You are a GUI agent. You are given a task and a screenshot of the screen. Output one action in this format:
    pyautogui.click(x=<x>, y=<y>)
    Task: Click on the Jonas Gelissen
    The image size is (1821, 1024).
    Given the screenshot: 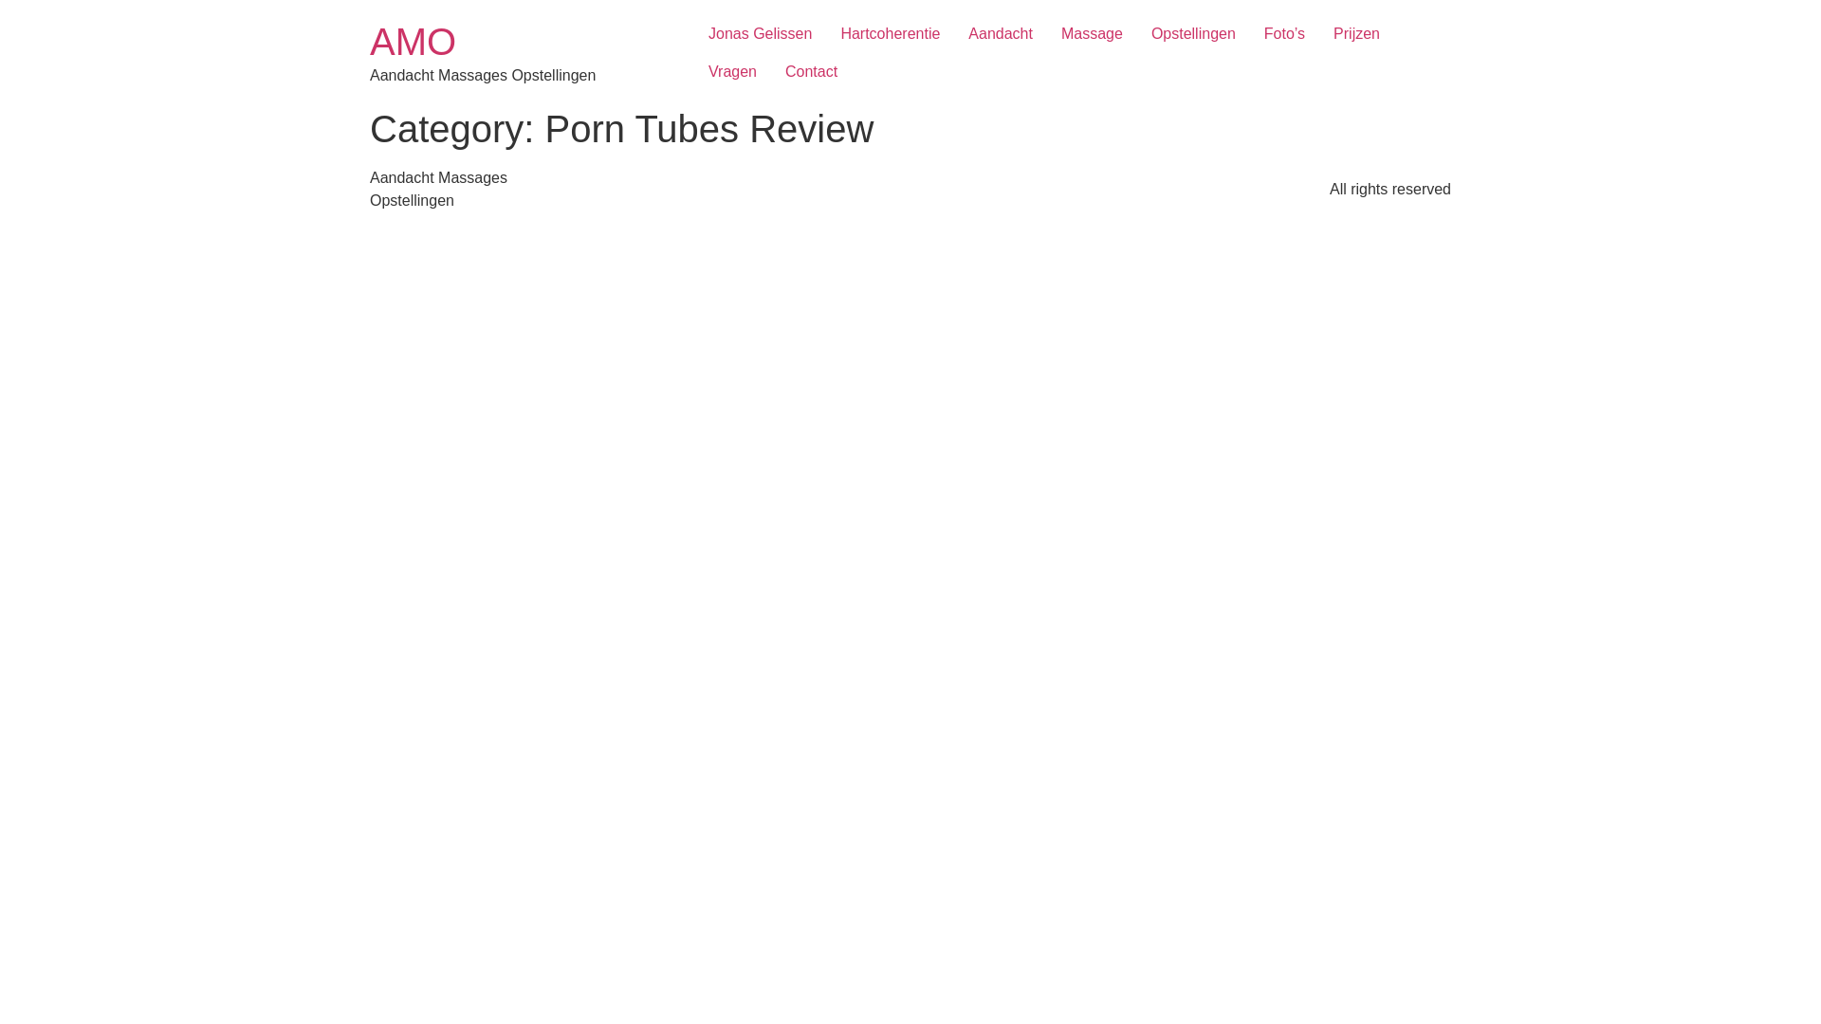 What is the action you would take?
    pyautogui.click(x=761, y=34)
    